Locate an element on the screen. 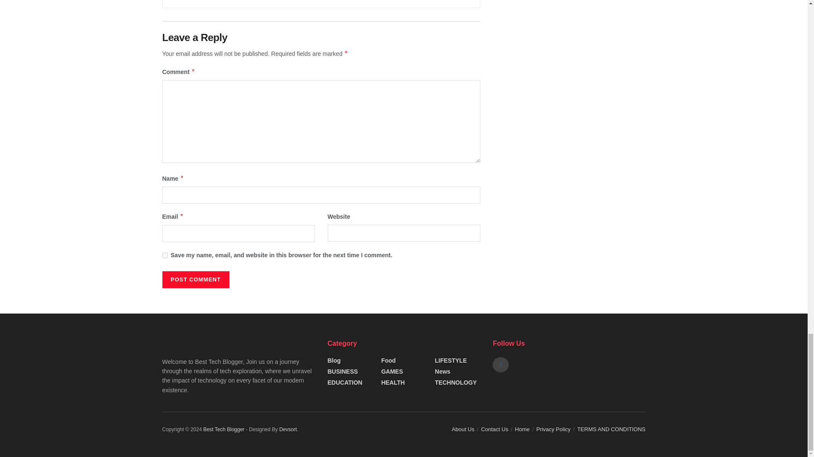 Image resolution: width=814 pixels, height=457 pixels. yes is located at coordinates (164, 256).